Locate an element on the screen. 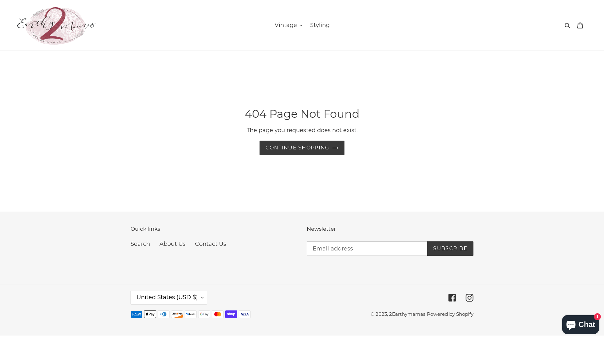 The image size is (604, 339). Contact Us is located at coordinates (211, 244).